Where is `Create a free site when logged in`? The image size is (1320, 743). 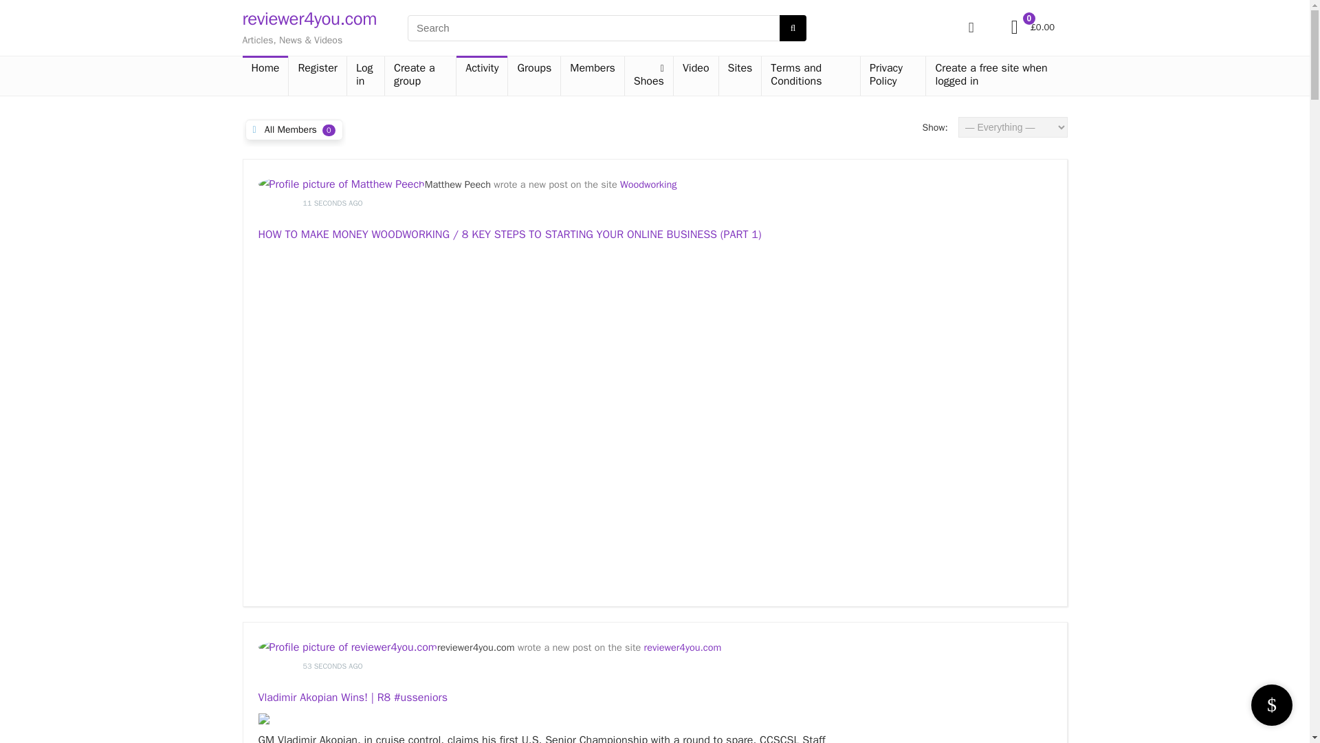
Create a free site when logged in is located at coordinates (996, 76).